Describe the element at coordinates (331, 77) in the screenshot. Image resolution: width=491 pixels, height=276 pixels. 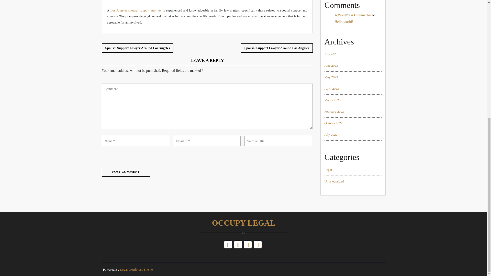
I see `May 2023` at that location.